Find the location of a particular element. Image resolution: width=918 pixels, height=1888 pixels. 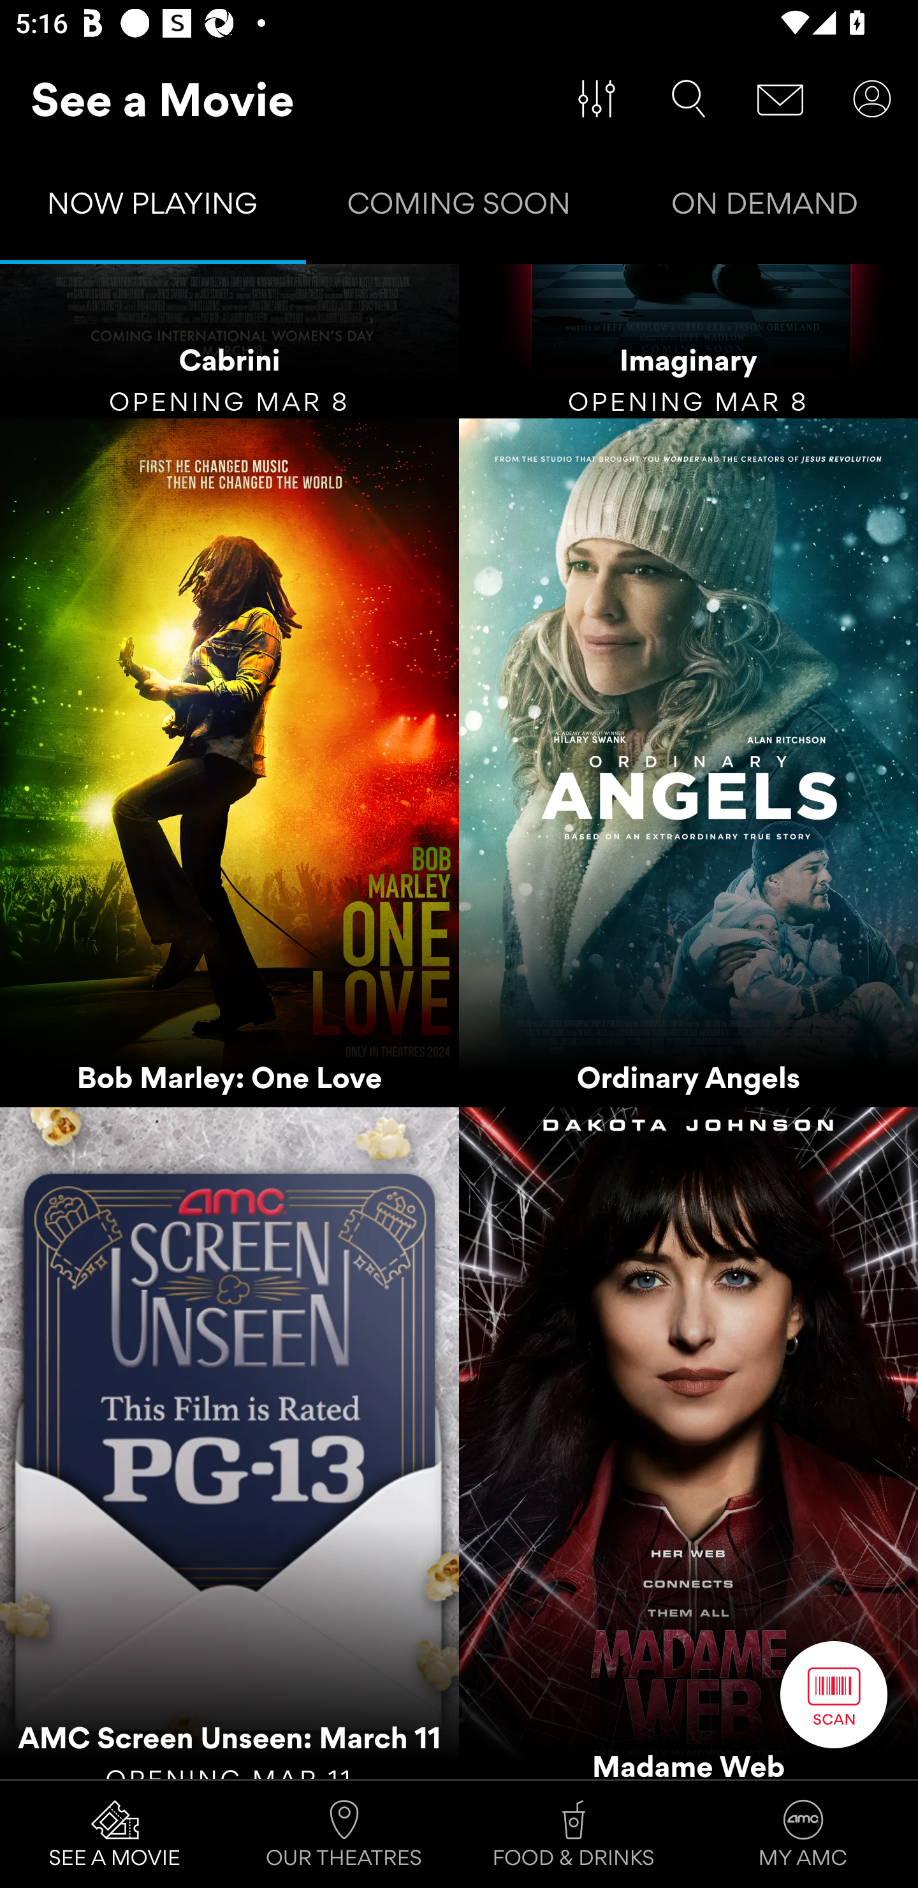

Madame Web is located at coordinates (688, 1442).